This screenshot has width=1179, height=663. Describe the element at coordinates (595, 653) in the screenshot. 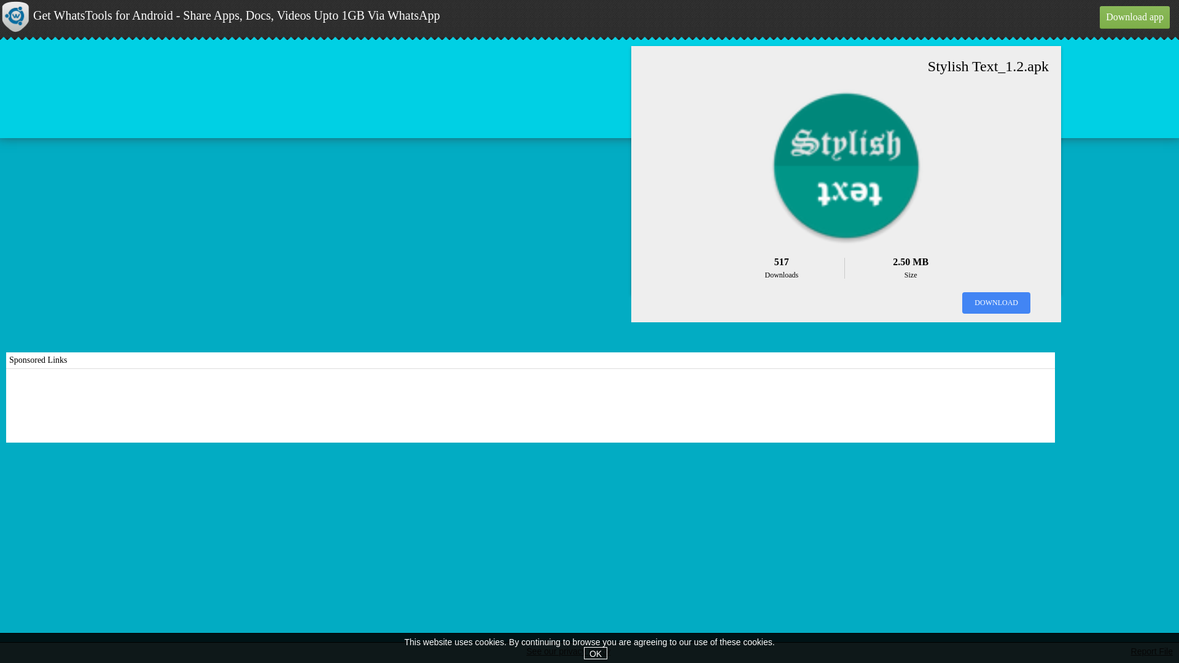

I see `OK` at that location.